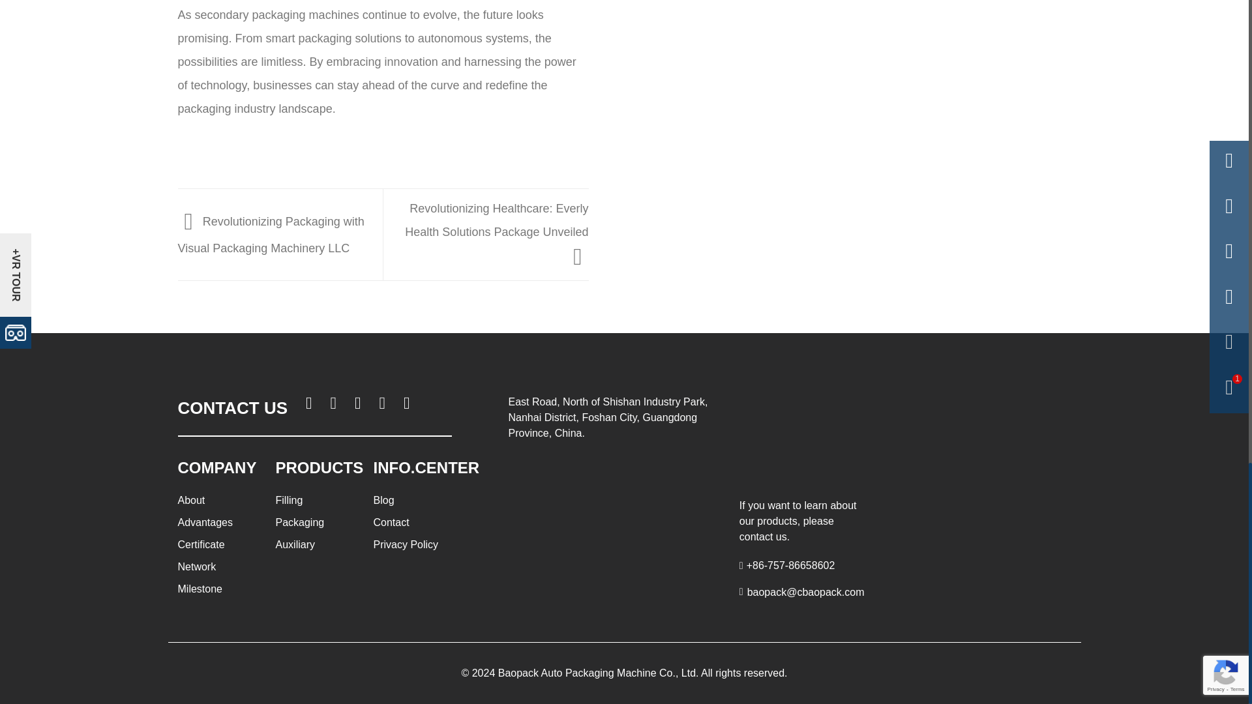 The height and width of the screenshot is (704, 1252). Describe the element at coordinates (300, 522) in the screenshot. I see `Packaging` at that location.